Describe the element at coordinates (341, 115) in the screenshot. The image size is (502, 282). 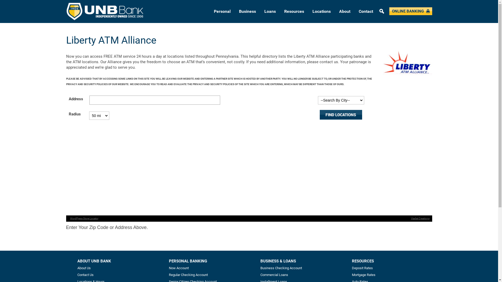
I see `Search Locations` at that location.